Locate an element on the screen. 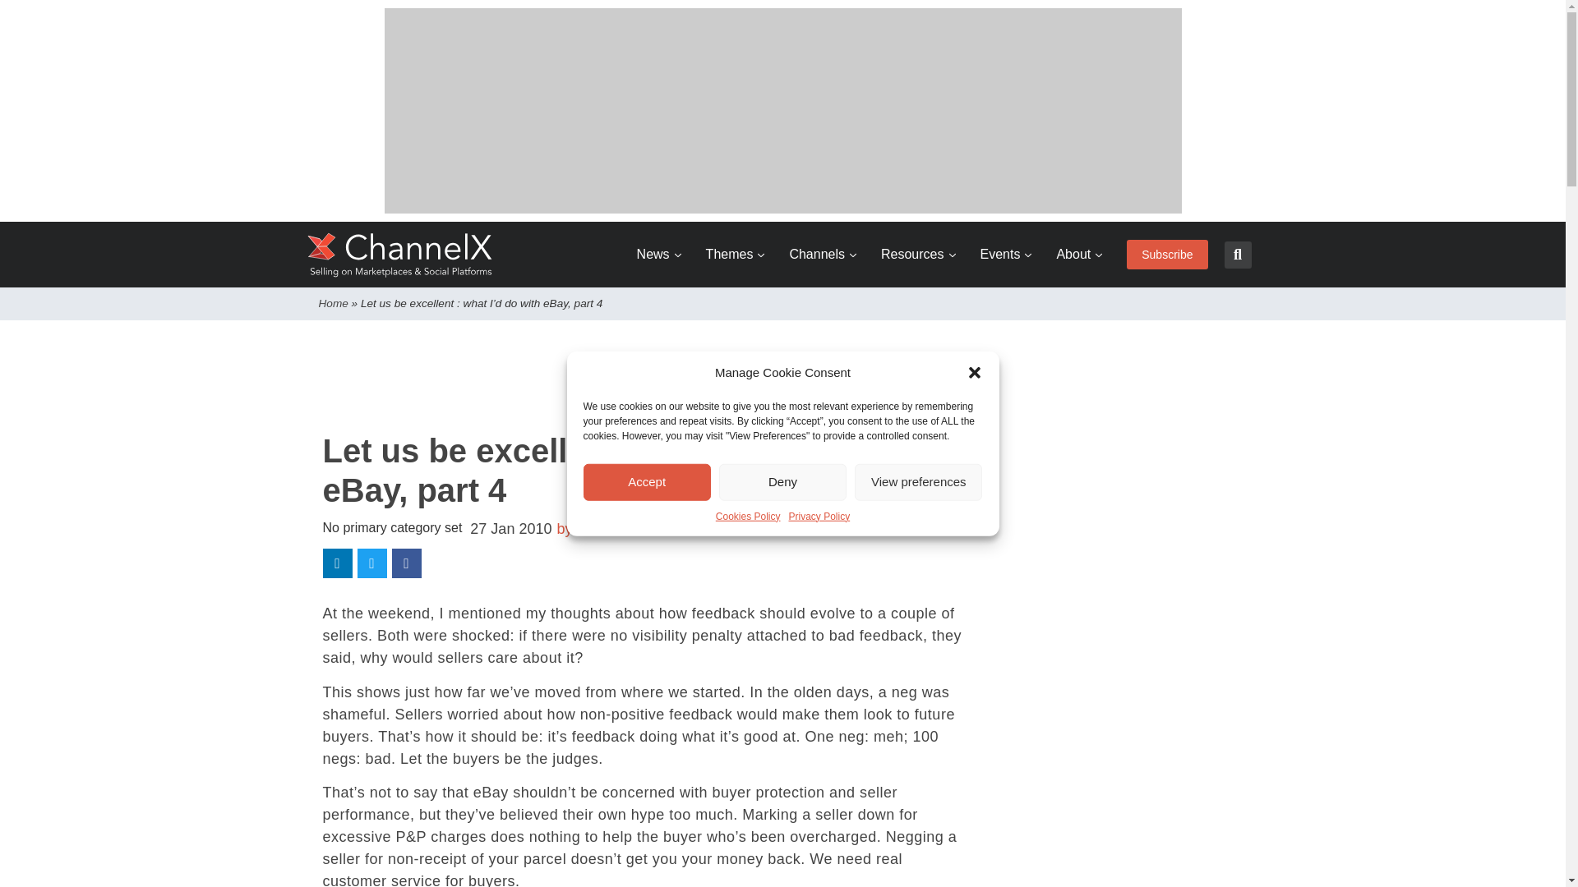 Image resolution: width=1578 pixels, height=887 pixels. Cookies Policy is located at coordinates (748, 516).